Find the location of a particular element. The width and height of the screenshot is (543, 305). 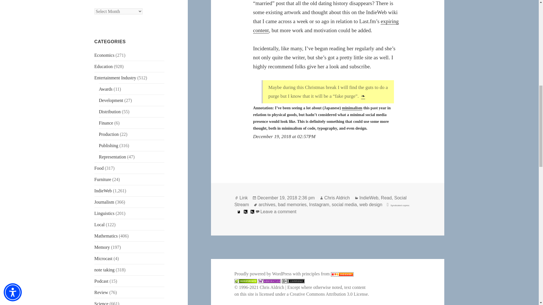

Hypothesis is located at coordinates (245, 212).